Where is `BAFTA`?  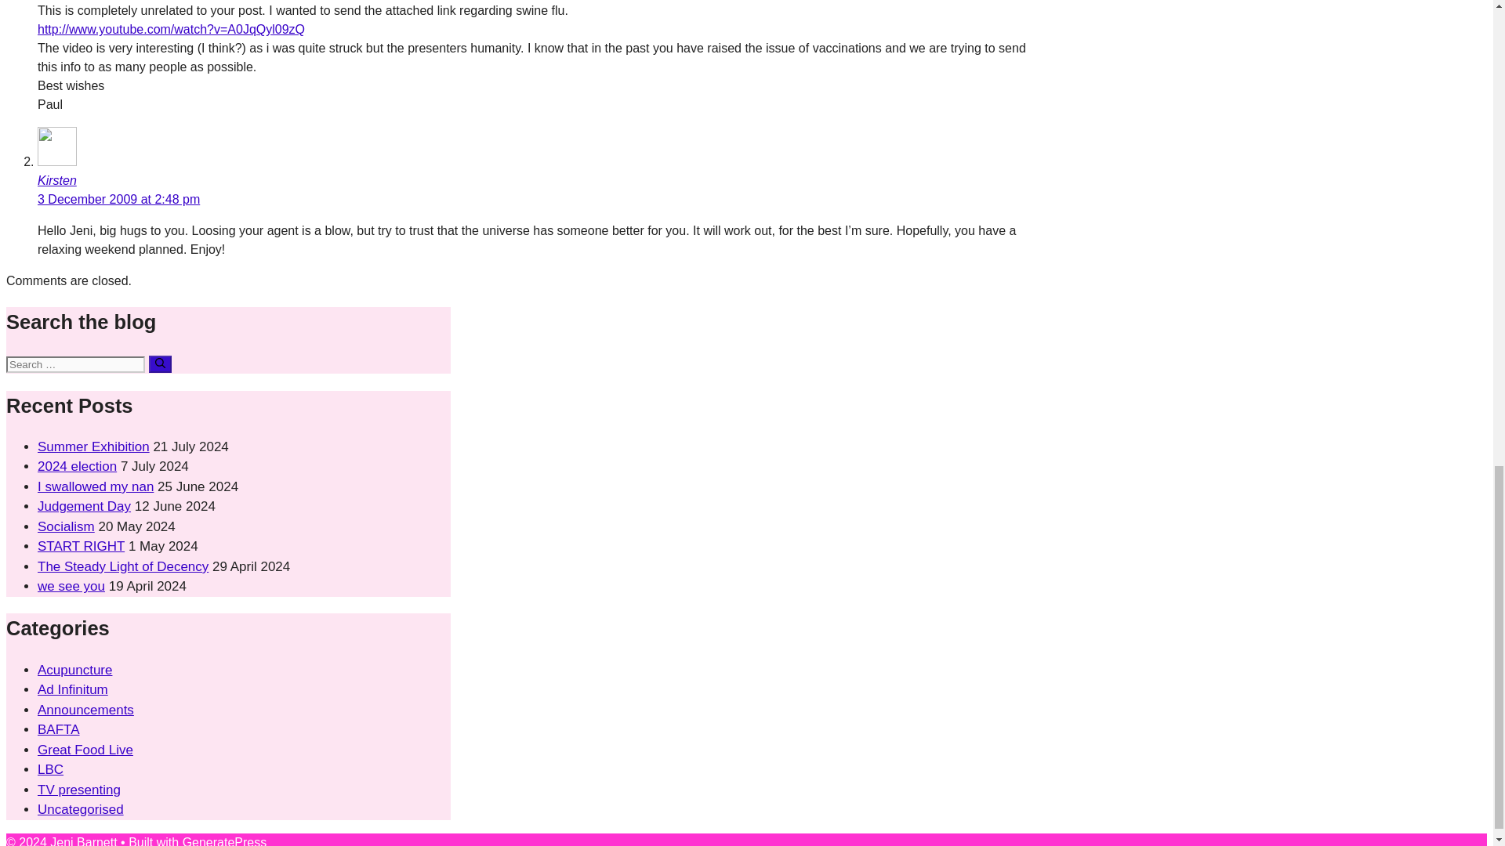 BAFTA is located at coordinates (58, 729).